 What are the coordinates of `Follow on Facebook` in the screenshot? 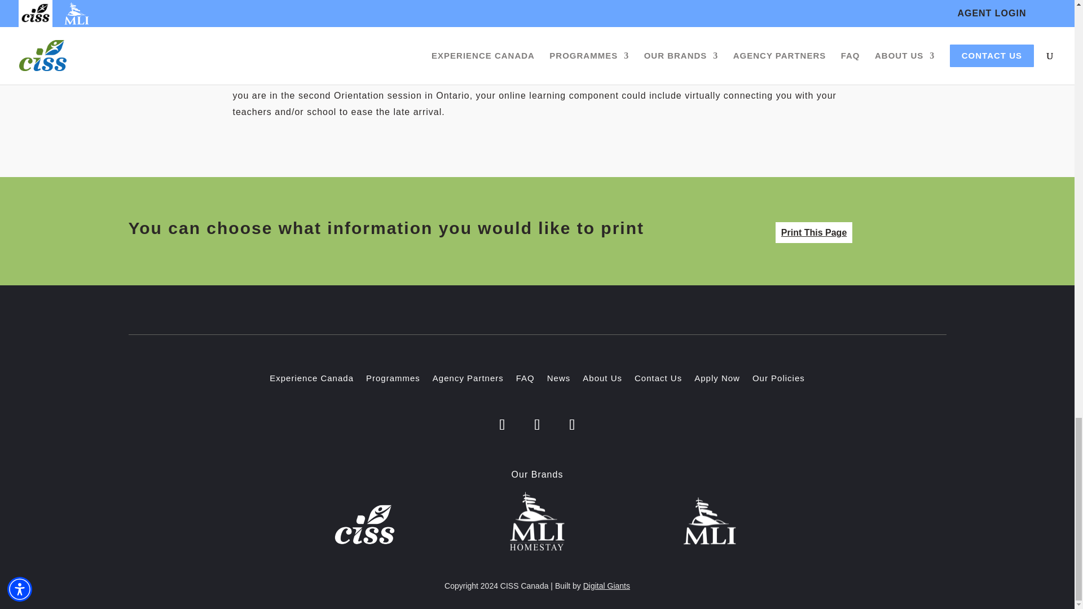 It's located at (502, 424).